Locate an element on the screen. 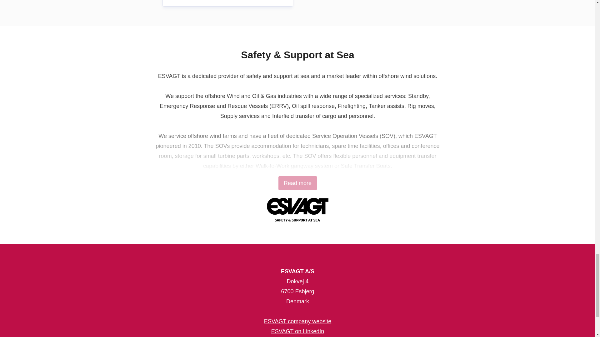  Digital worksuit system improves safety and overview is located at coordinates (227, 3).